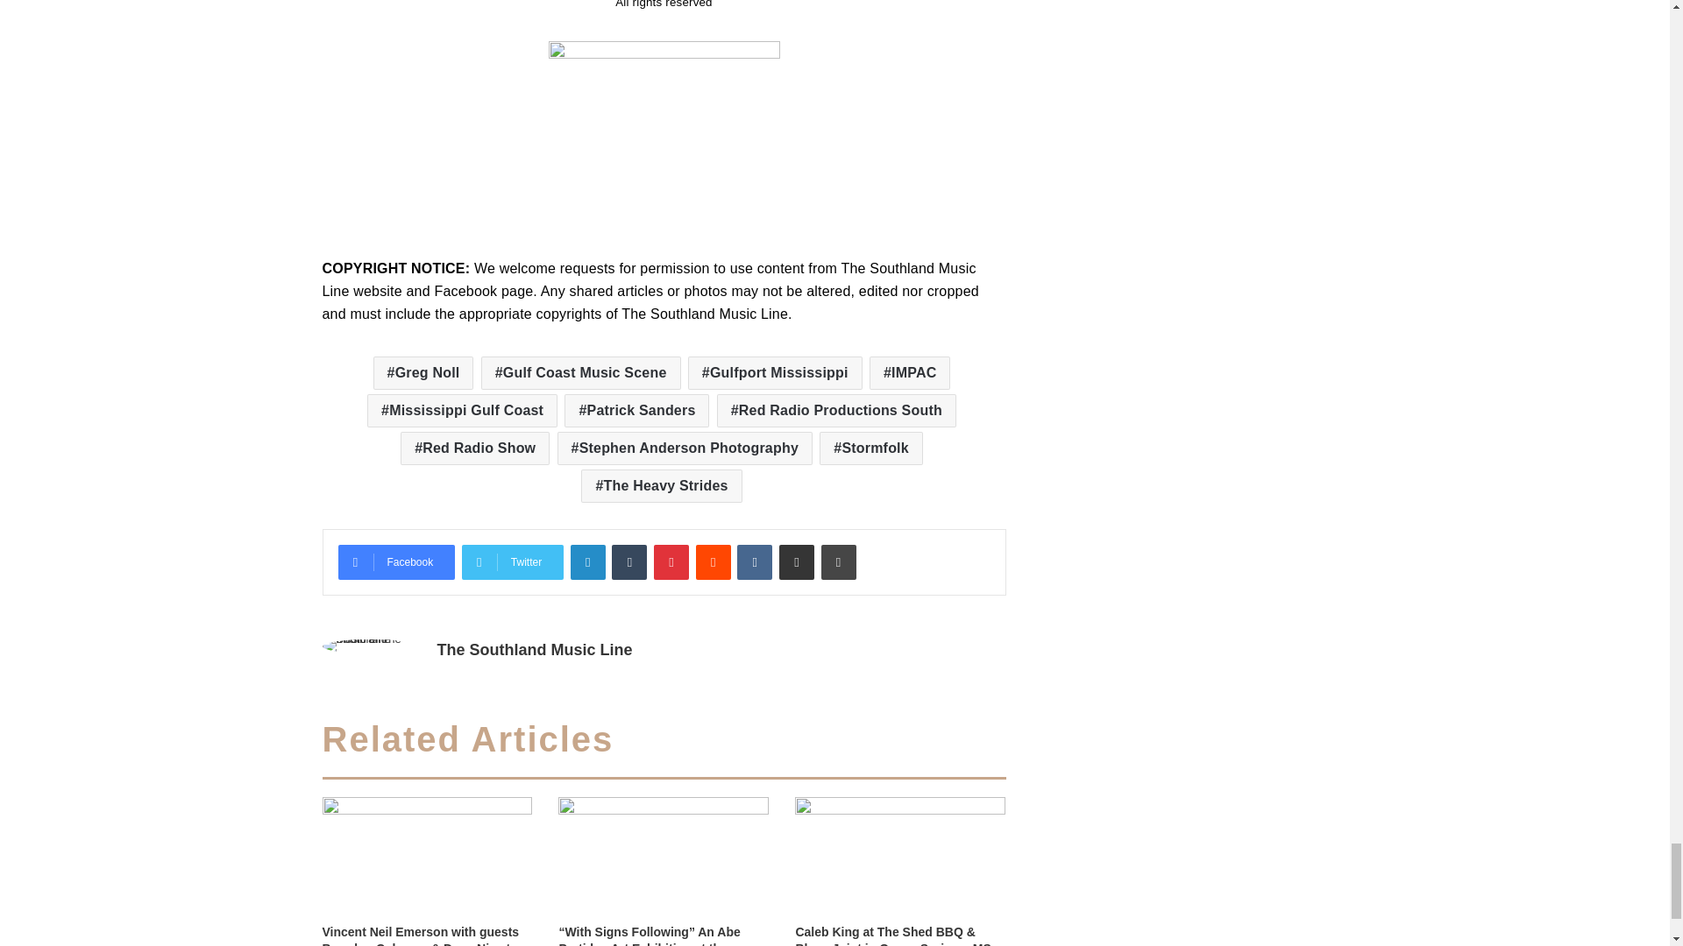 The width and height of the screenshot is (1683, 946). What do you see at coordinates (838, 562) in the screenshot?
I see `Print` at bounding box center [838, 562].